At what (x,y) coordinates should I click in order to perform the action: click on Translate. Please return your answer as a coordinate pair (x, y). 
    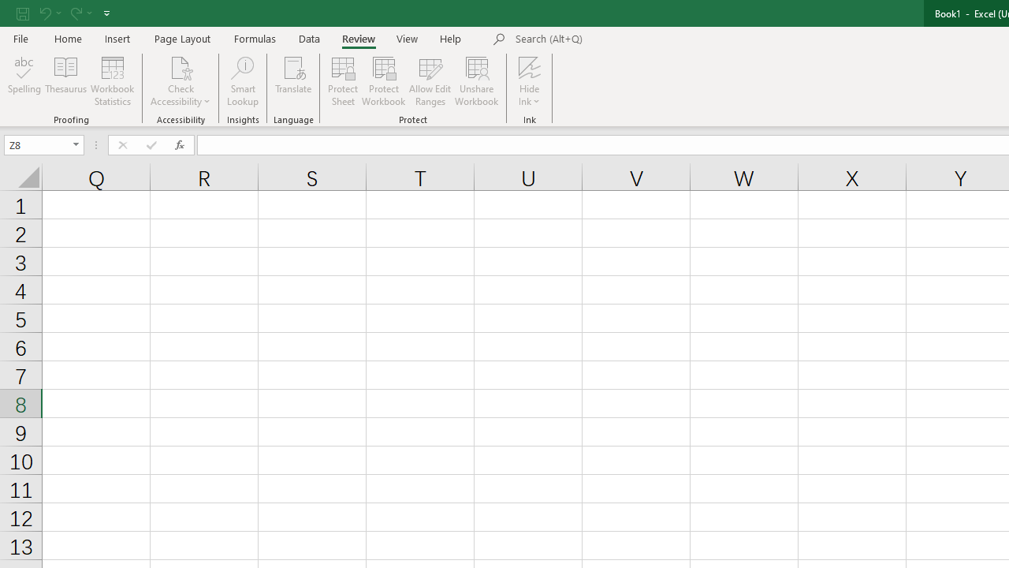
    Looking at the image, I should click on (293, 80).